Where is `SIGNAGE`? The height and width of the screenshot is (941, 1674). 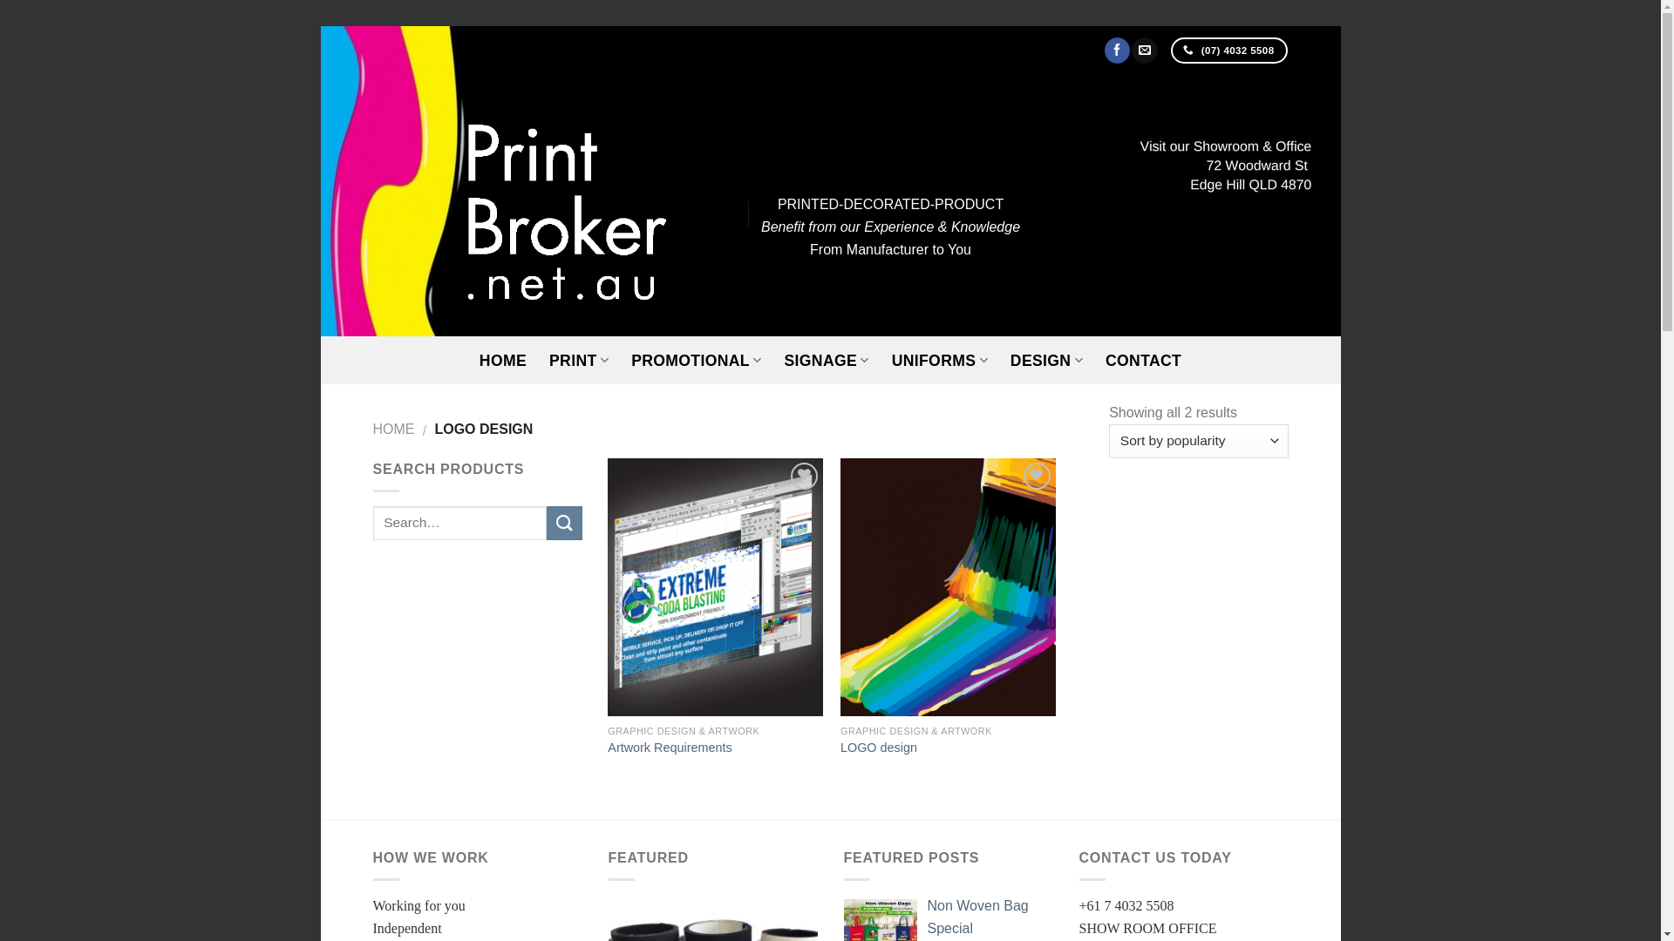
SIGNAGE is located at coordinates (827, 361).